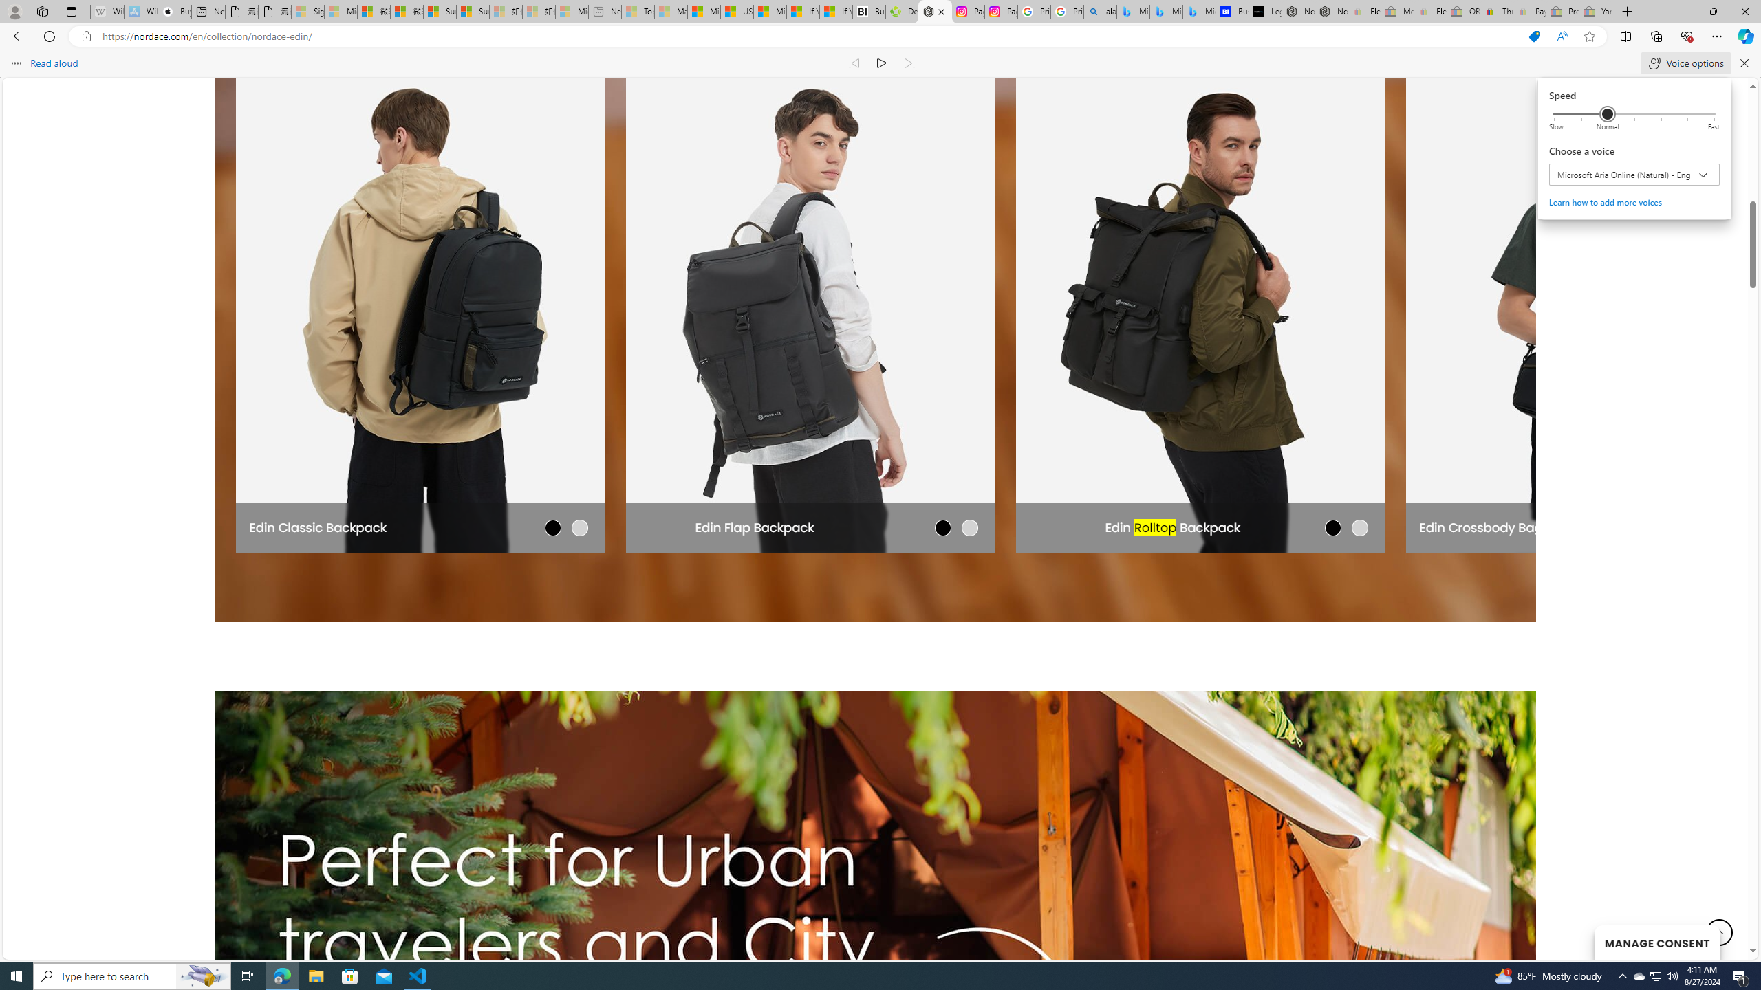 The image size is (1761, 990). I want to click on MANAGE CONSENT, so click(1656, 942).